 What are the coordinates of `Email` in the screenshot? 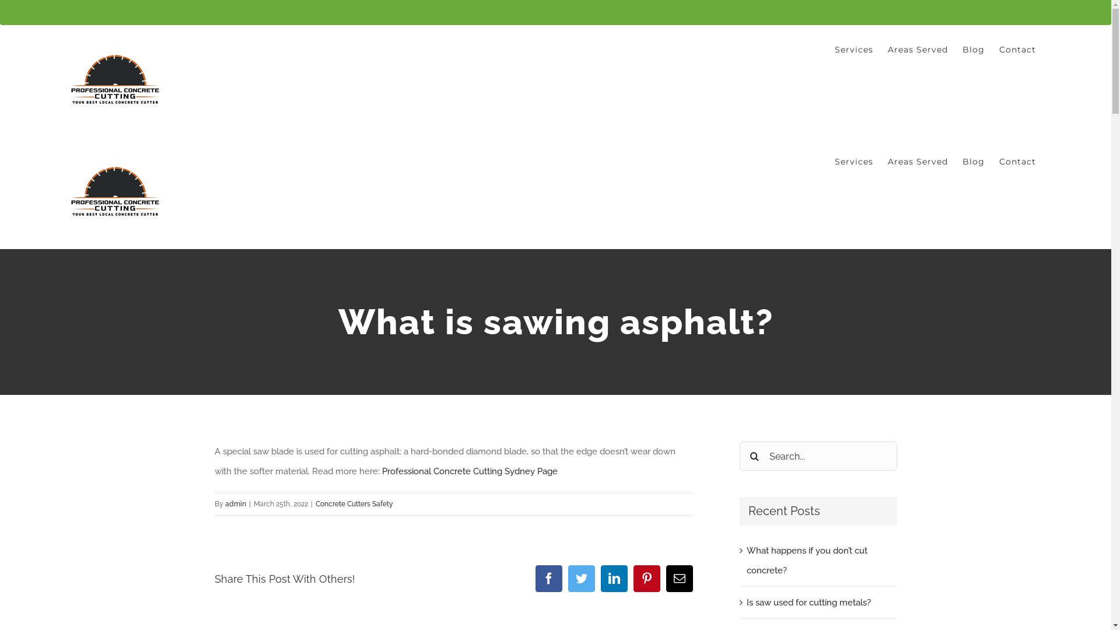 It's located at (680, 579).